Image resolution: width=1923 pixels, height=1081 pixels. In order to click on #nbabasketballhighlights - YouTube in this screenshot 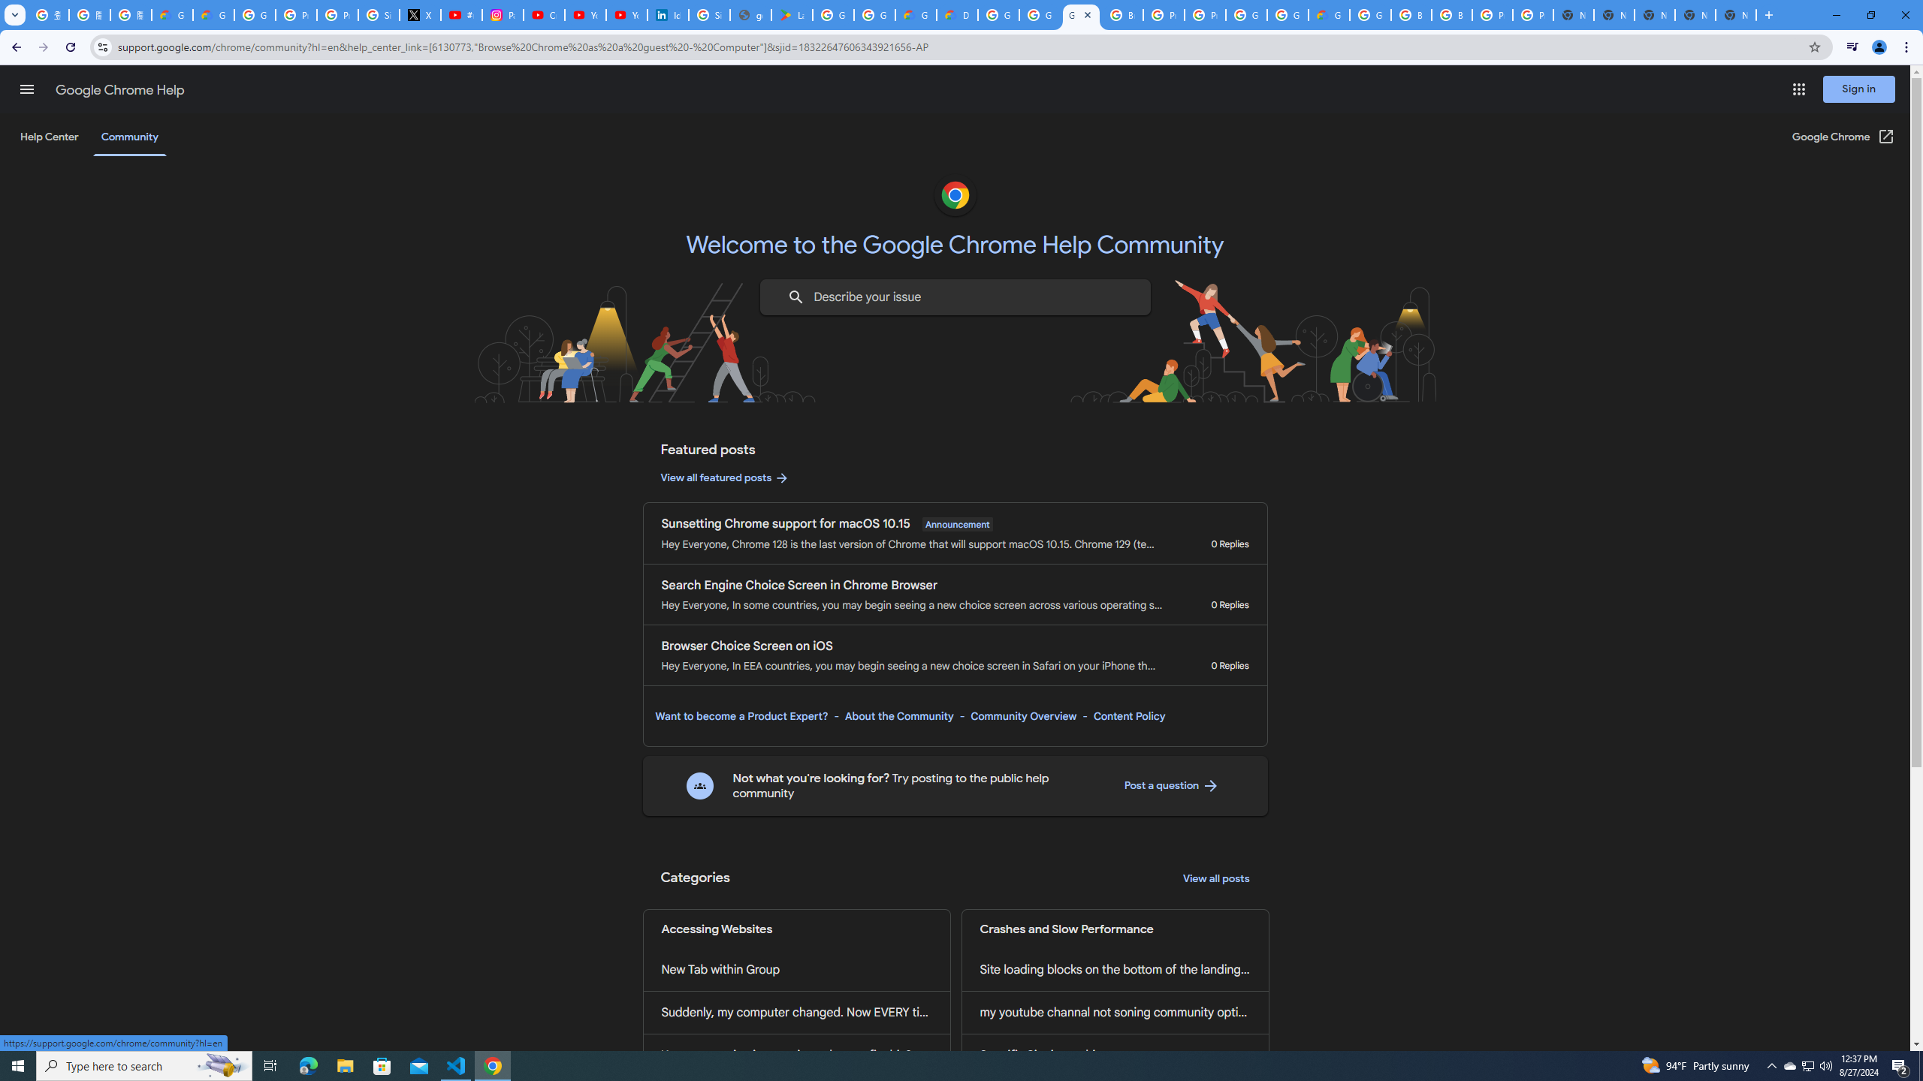, I will do `click(461, 15)`.